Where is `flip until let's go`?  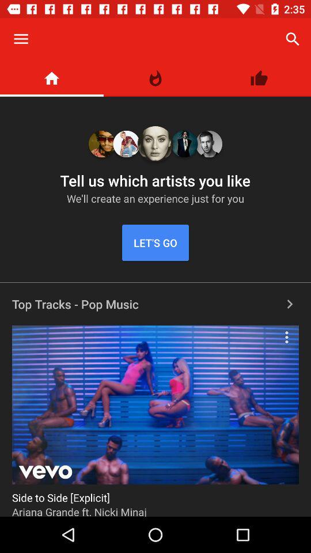
flip until let's go is located at coordinates (155, 243).